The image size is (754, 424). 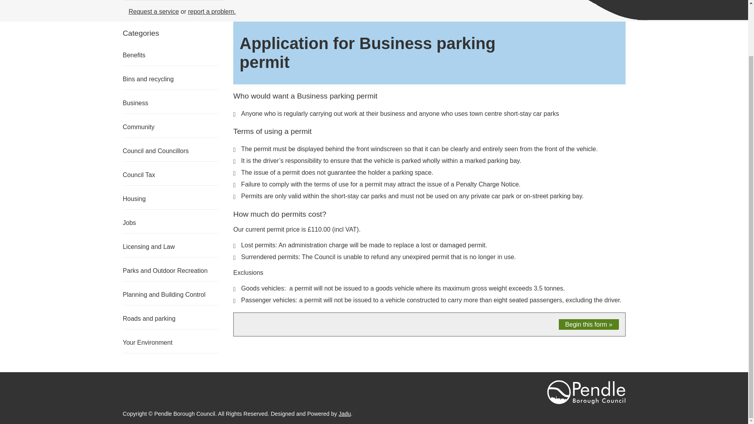 What do you see at coordinates (147, 342) in the screenshot?
I see `Your Environment` at bounding box center [147, 342].